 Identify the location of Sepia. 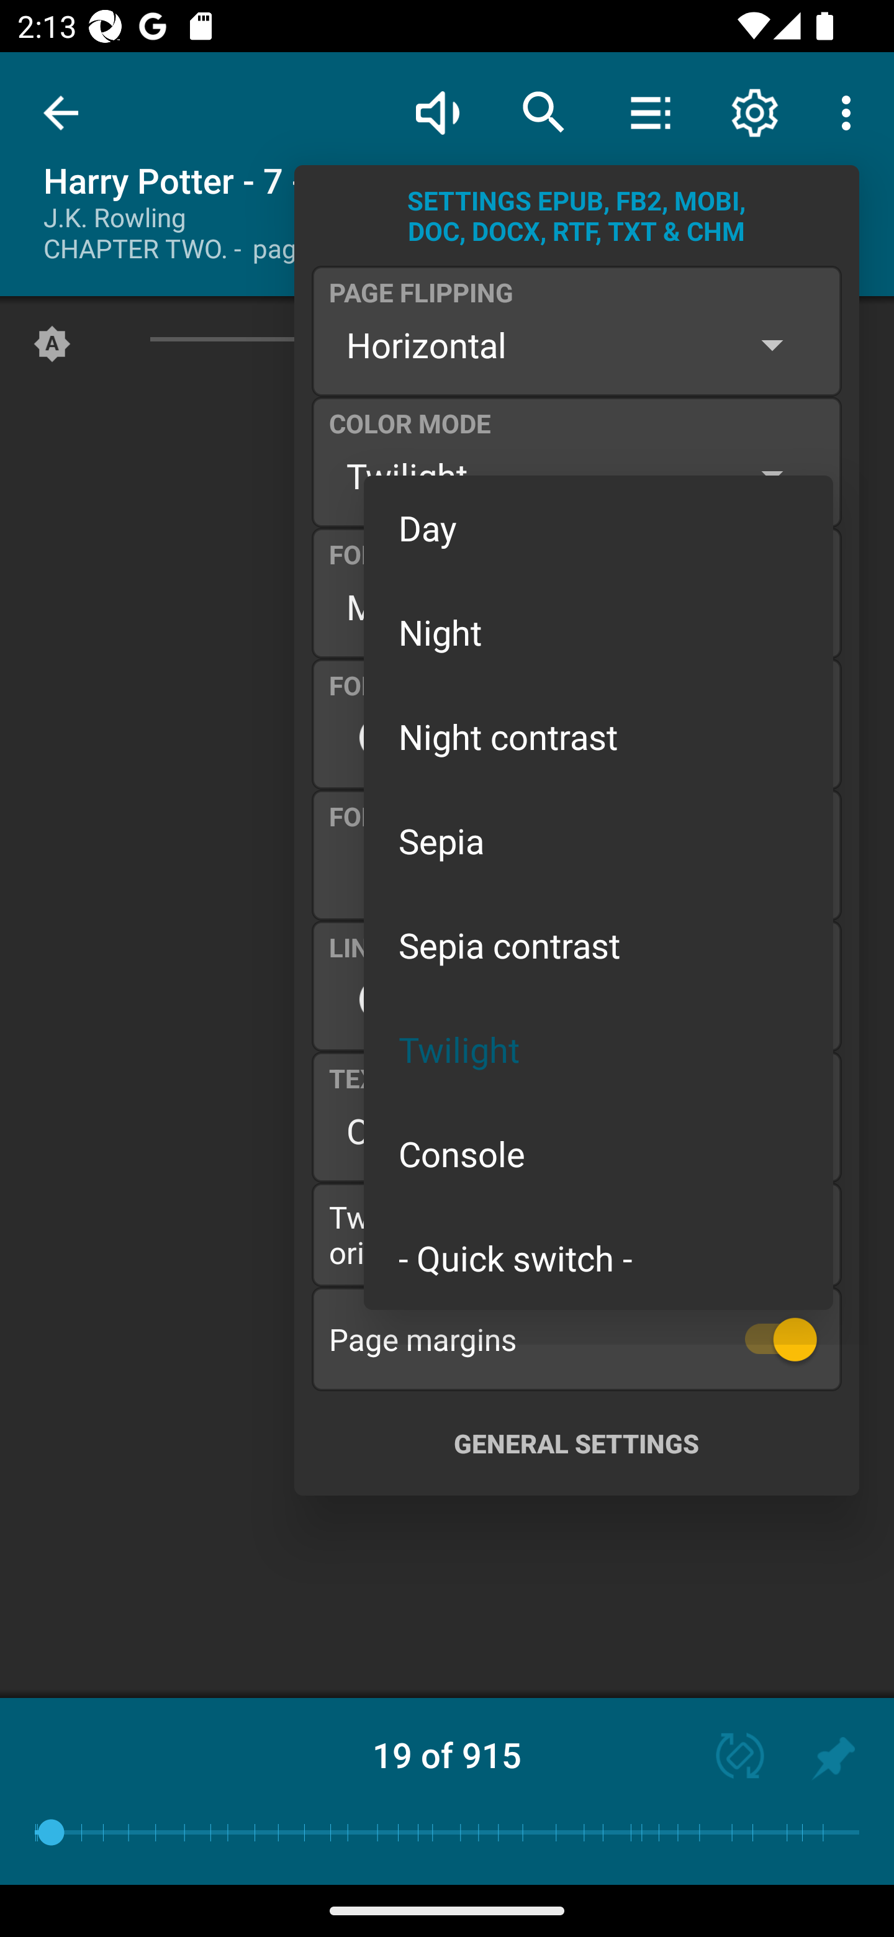
(598, 841).